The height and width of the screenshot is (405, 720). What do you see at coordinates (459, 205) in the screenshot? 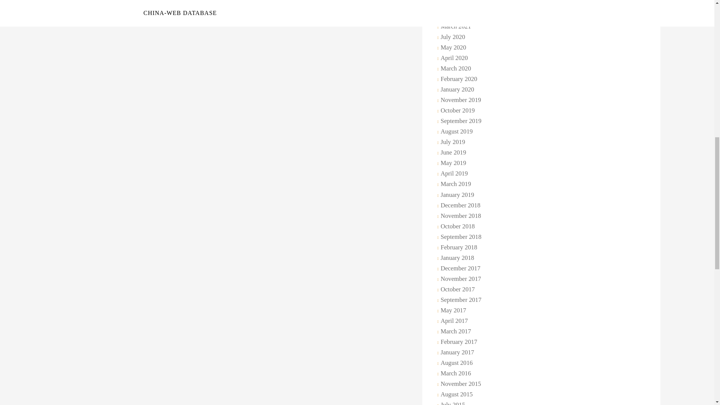
I see `December 2018` at bounding box center [459, 205].